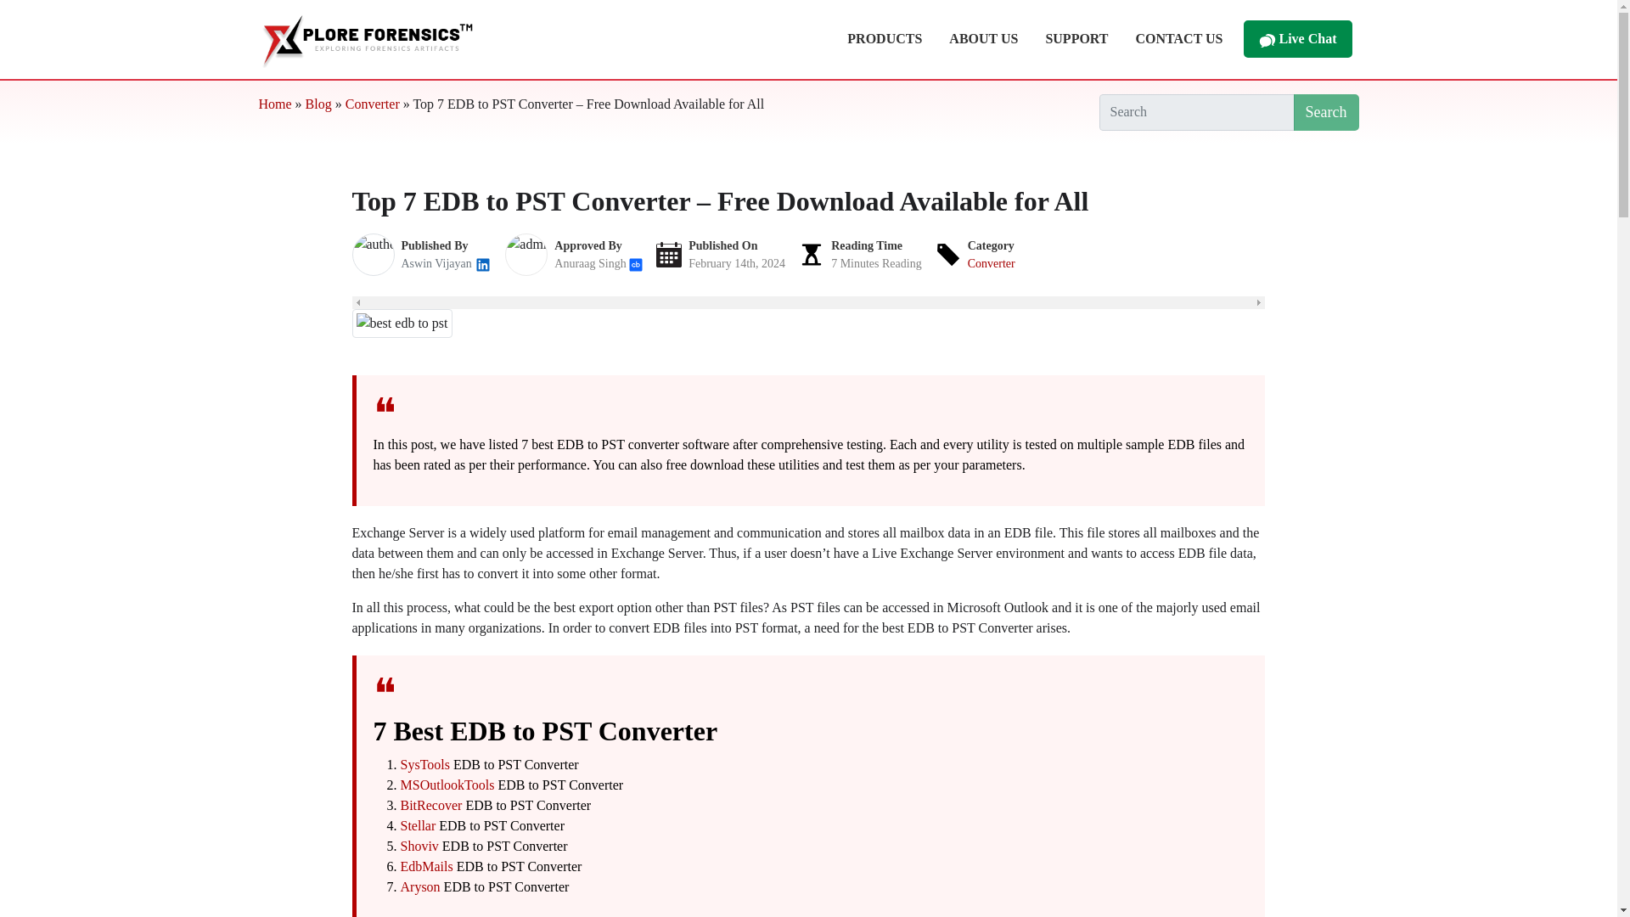 The height and width of the screenshot is (917, 1630). What do you see at coordinates (426, 866) in the screenshot?
I see `EdbMails` at bounding box center [426, 866].